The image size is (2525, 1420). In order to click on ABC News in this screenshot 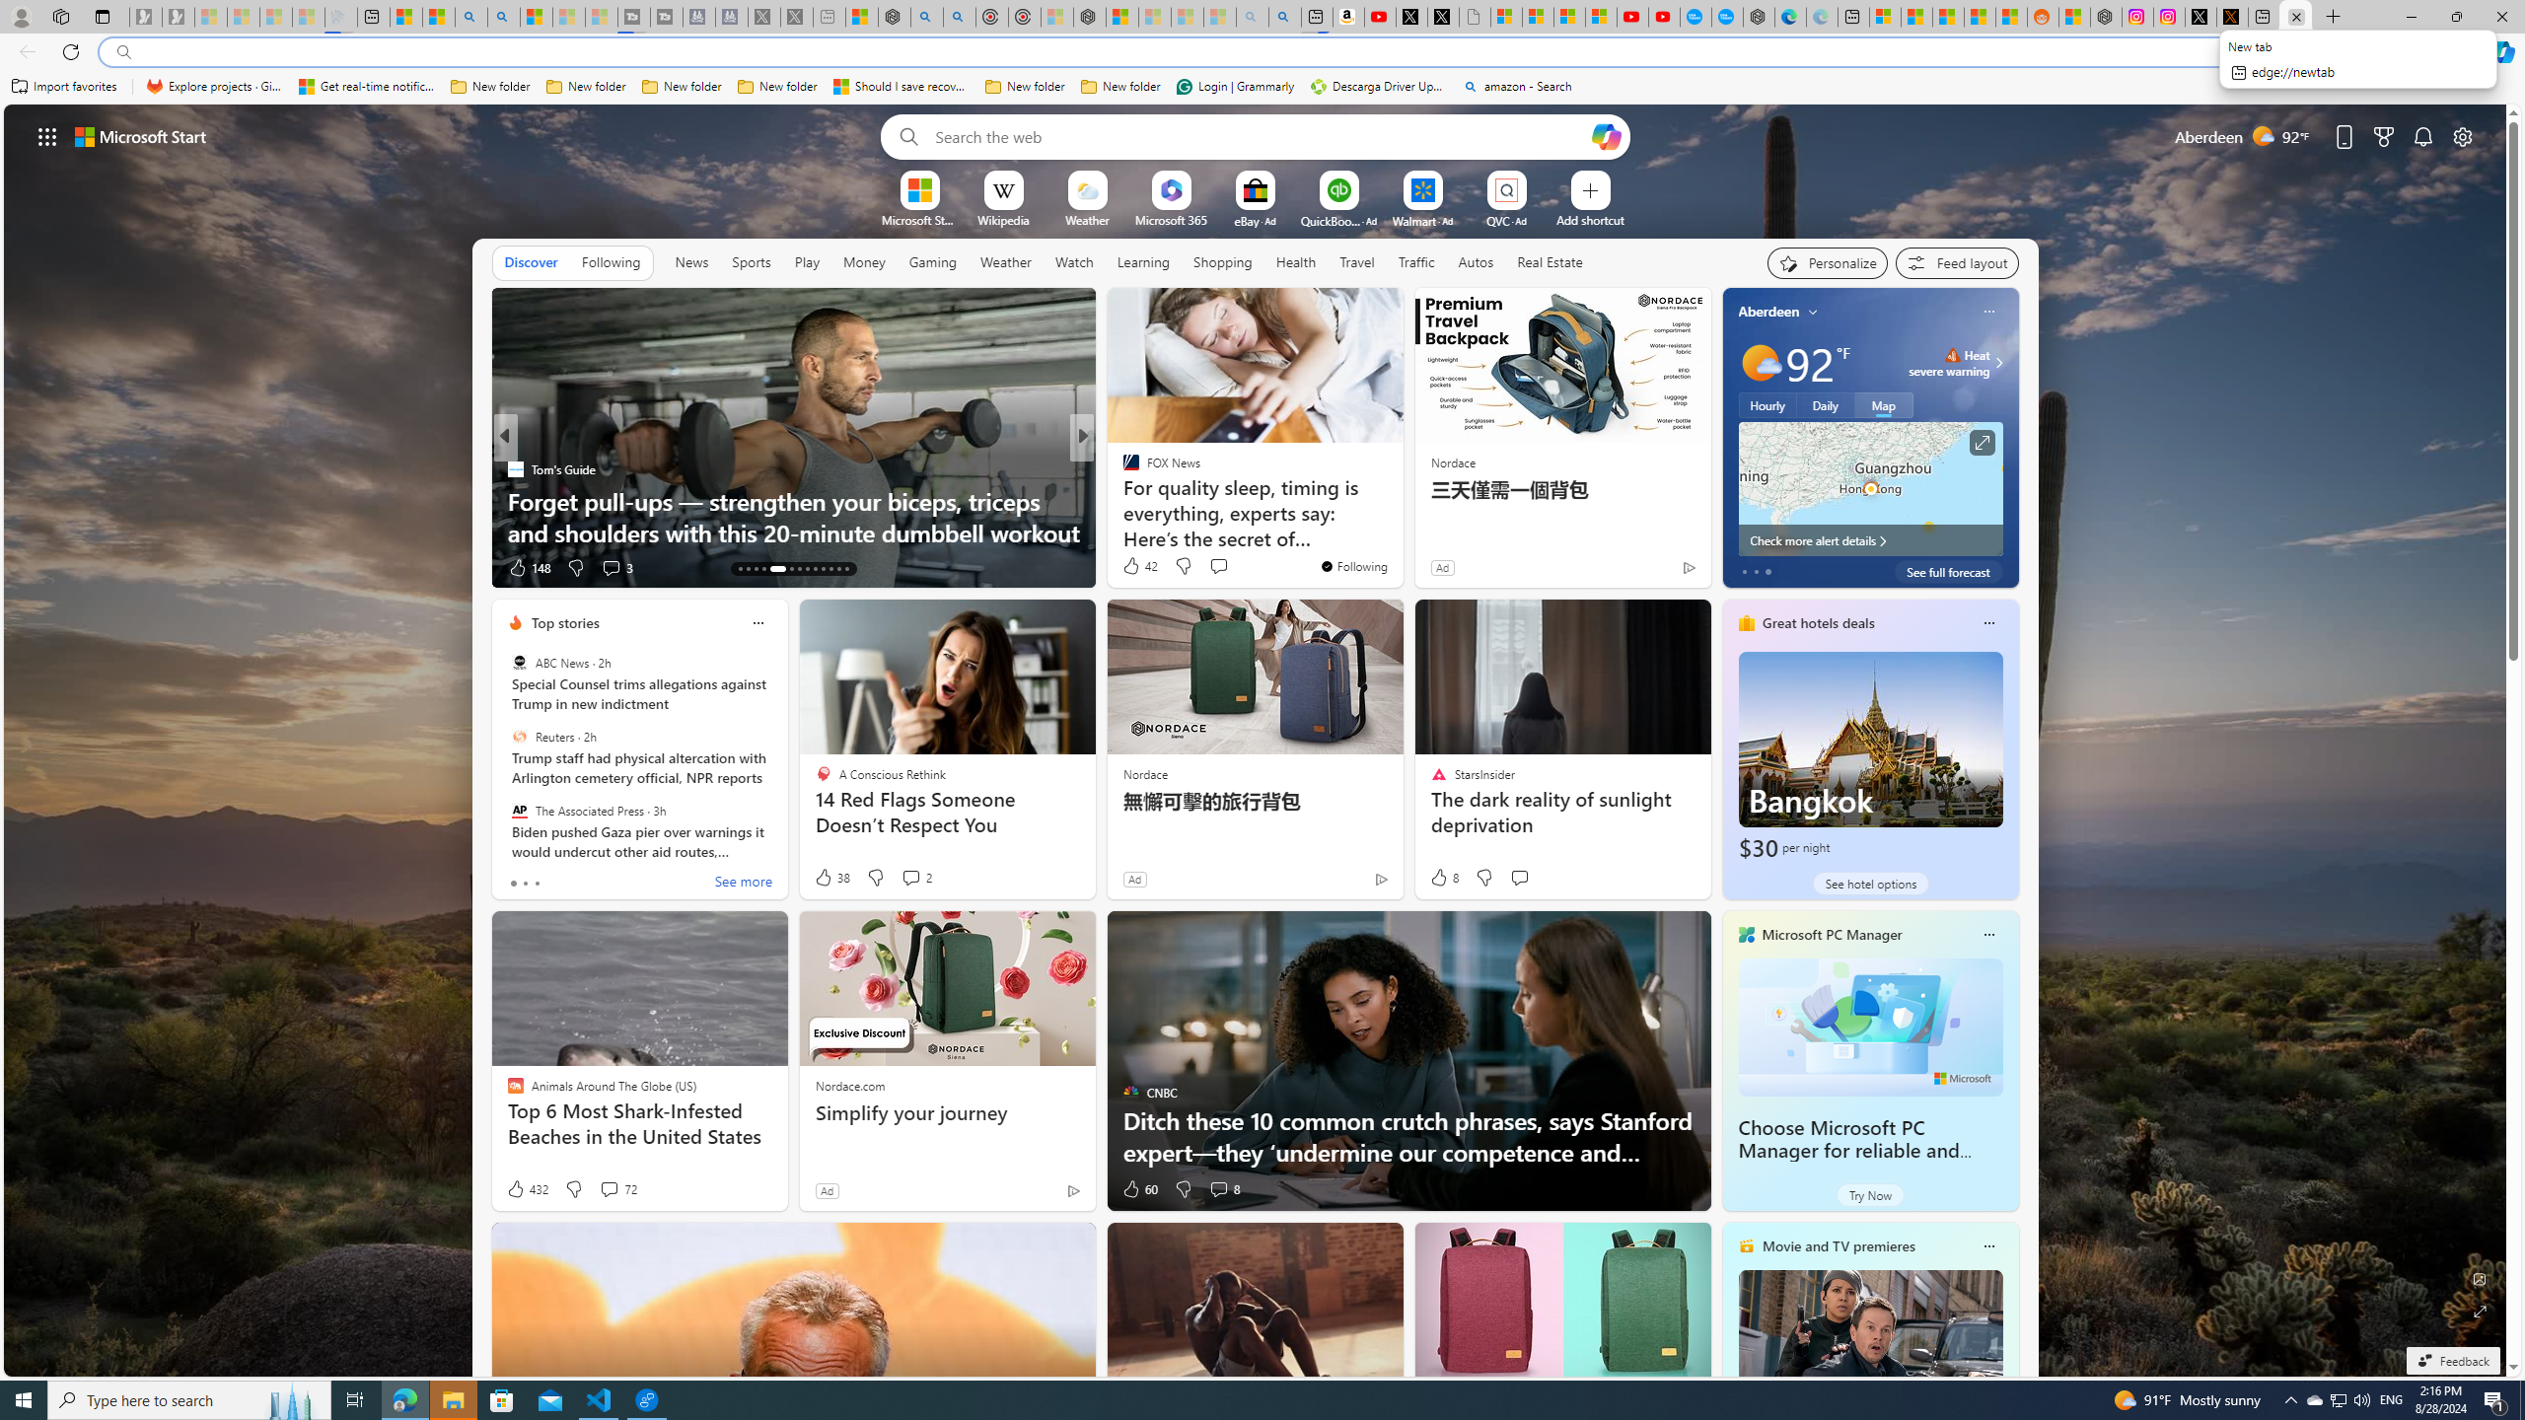, I will do `click(519, 663)`.